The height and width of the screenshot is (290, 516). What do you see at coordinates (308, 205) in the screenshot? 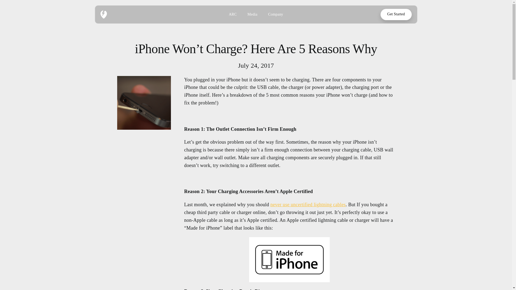
I see `never use uncertified lightning cables` at bounding box center [308, 205].